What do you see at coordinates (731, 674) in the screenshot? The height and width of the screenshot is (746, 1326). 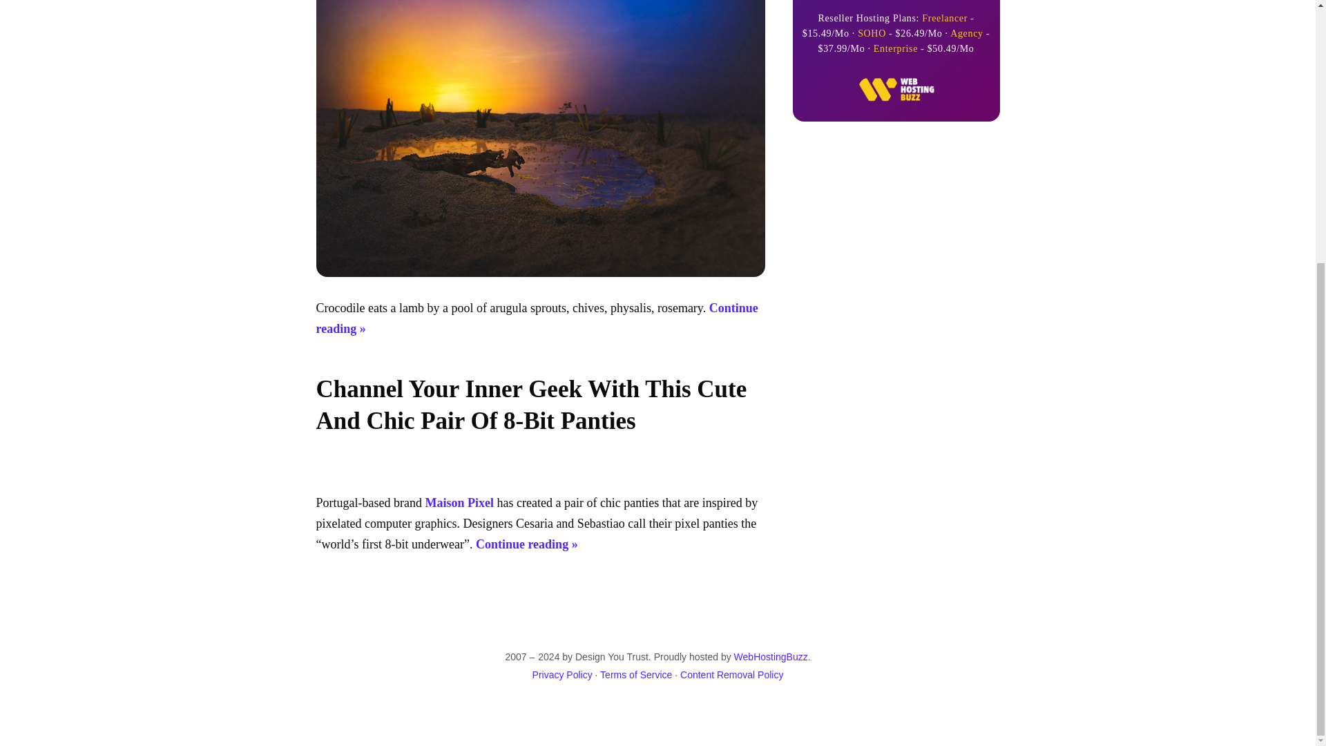 I see `Content Removal Policy` at bounding box center [731, 674].